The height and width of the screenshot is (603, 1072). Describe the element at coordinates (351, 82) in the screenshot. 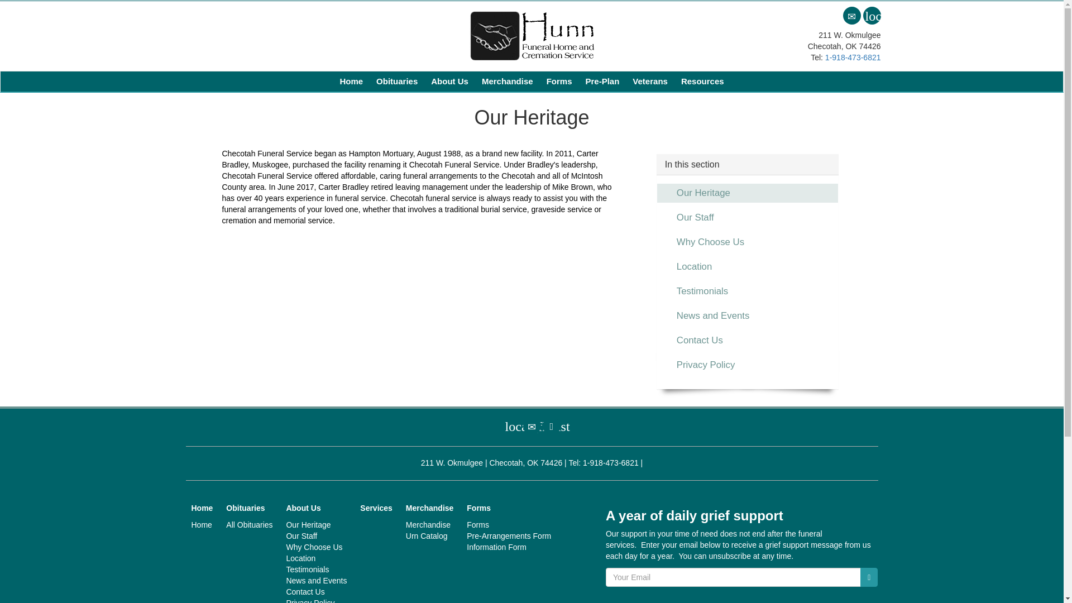

I see `Home` at that location.